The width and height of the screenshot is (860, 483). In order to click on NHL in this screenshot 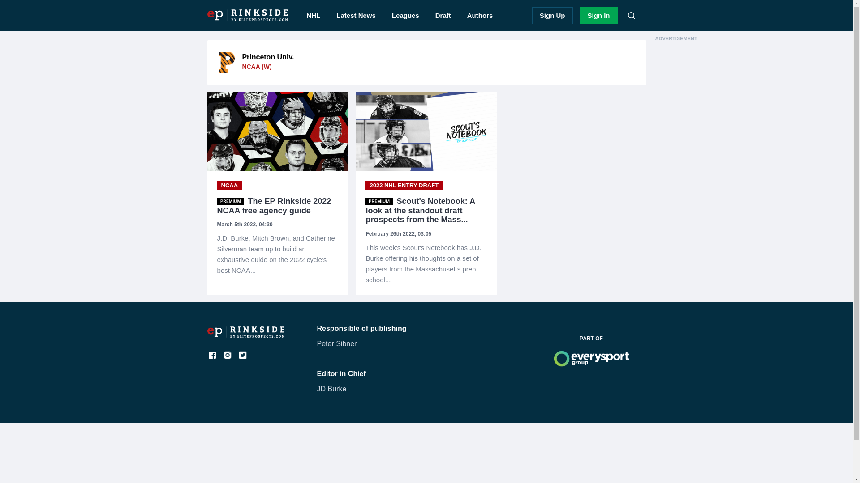, I will do `click(314, 16)`.